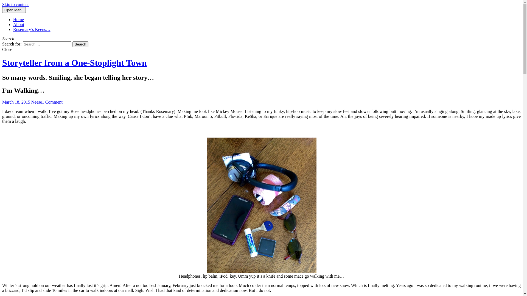  Describe the element at coordinates (14, 10) in the screenshot. I see `Open Menu` at that location.